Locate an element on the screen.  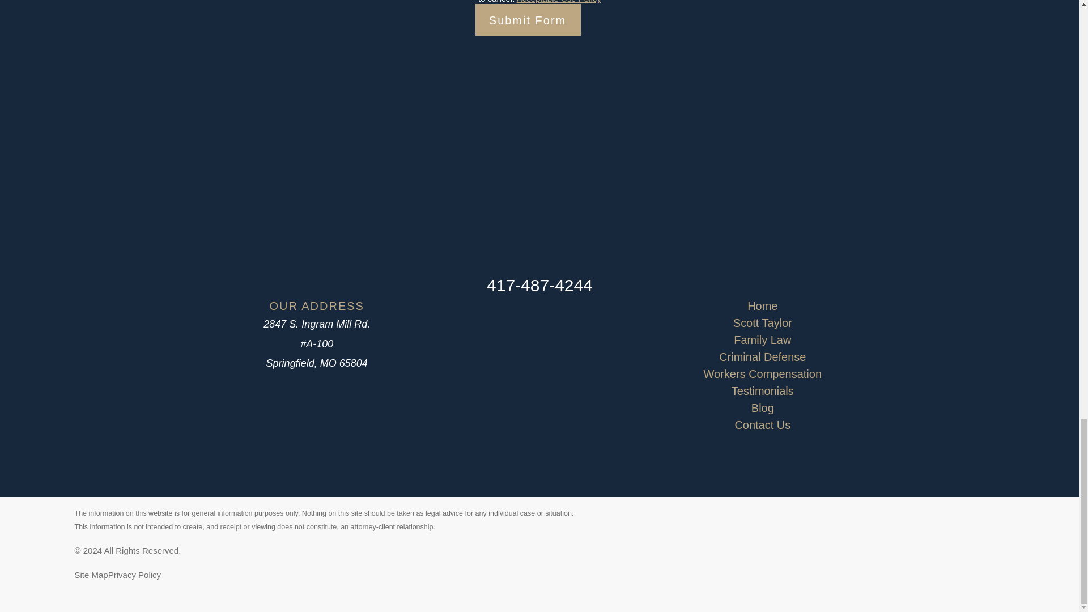
Contact Us is located at coordinates (762, 425).